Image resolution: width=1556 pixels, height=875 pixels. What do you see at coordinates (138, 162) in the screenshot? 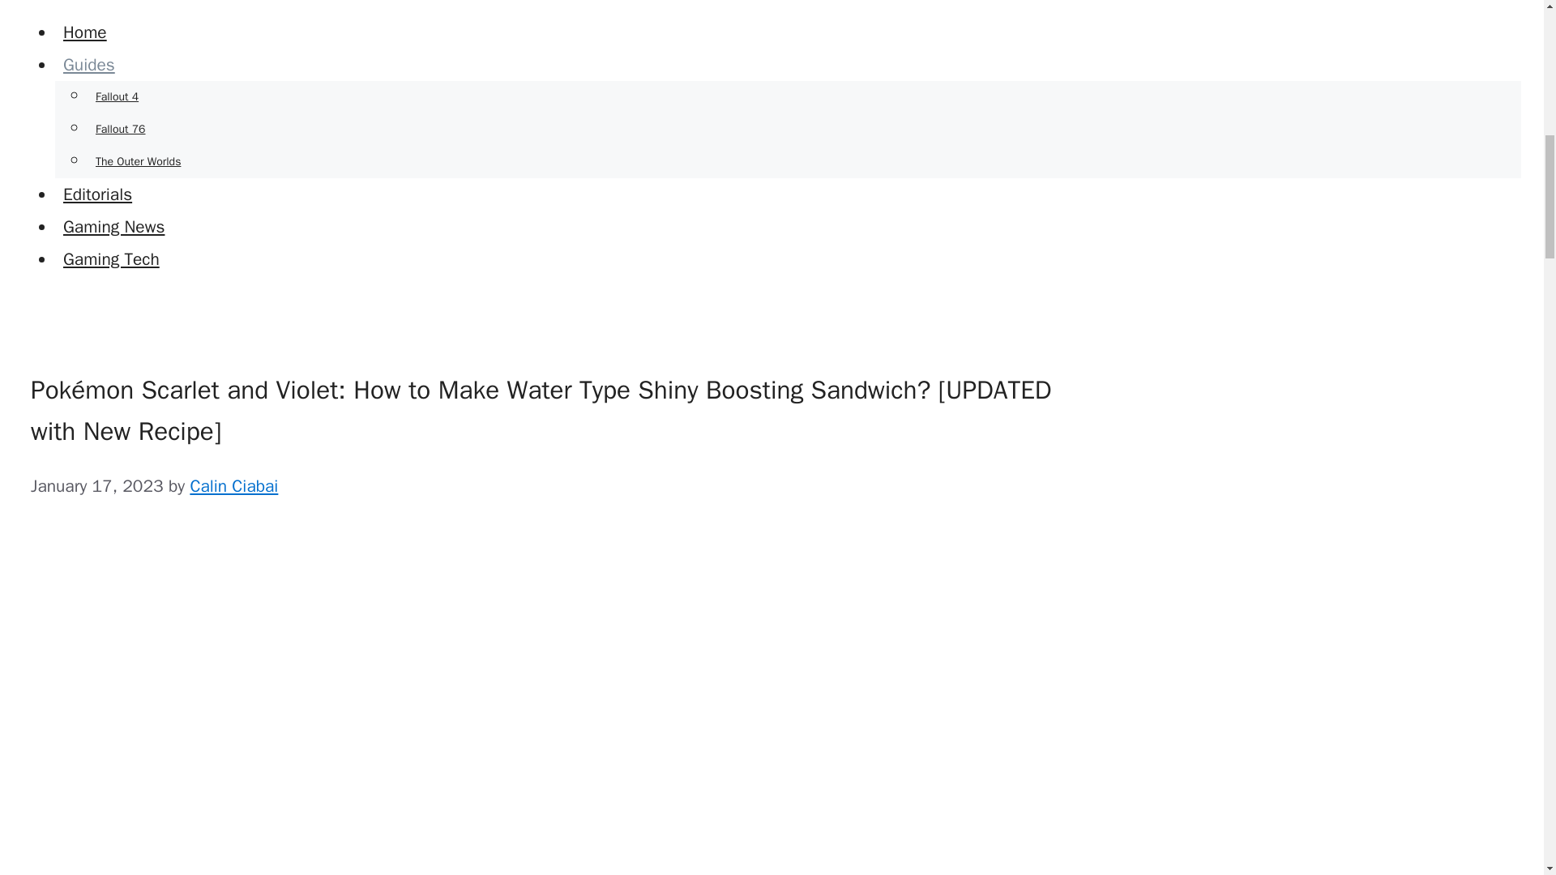
I see `The Outer Worlds` at bounding box center [138, 162].